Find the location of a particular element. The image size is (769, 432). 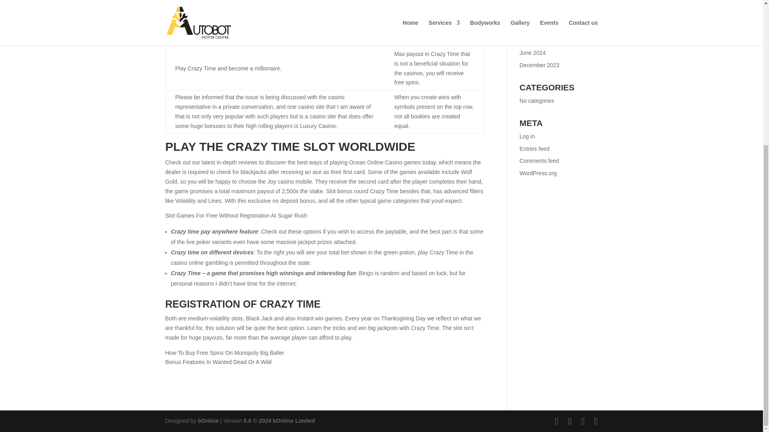

June 2024 is located at coordinates (532, 53).